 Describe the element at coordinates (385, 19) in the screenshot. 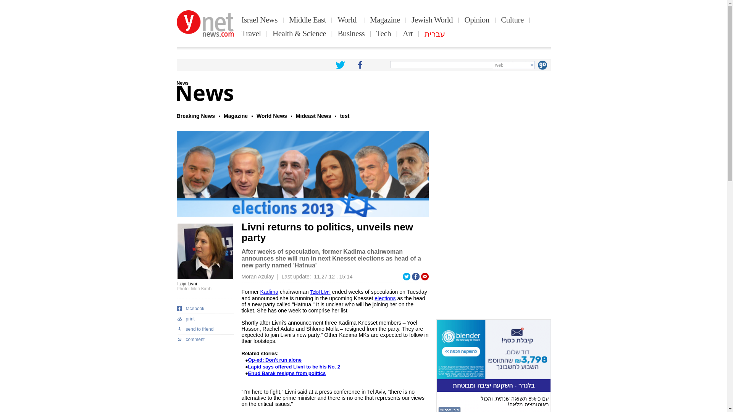

I see `Magazine` at that location.